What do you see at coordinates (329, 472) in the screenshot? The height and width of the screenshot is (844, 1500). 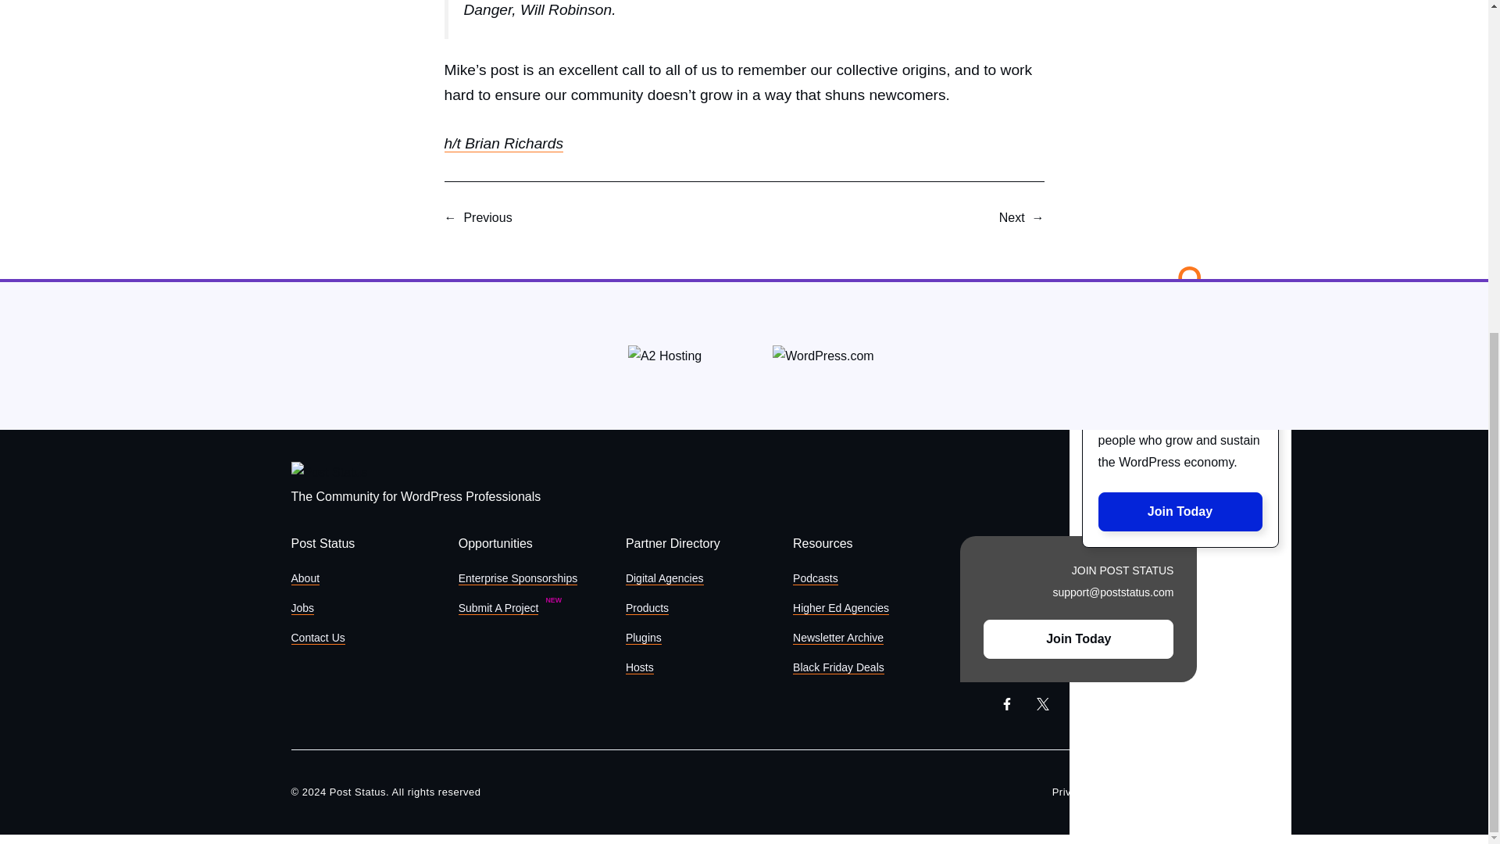 I see `Post Status` at bounding box center [329, 472].